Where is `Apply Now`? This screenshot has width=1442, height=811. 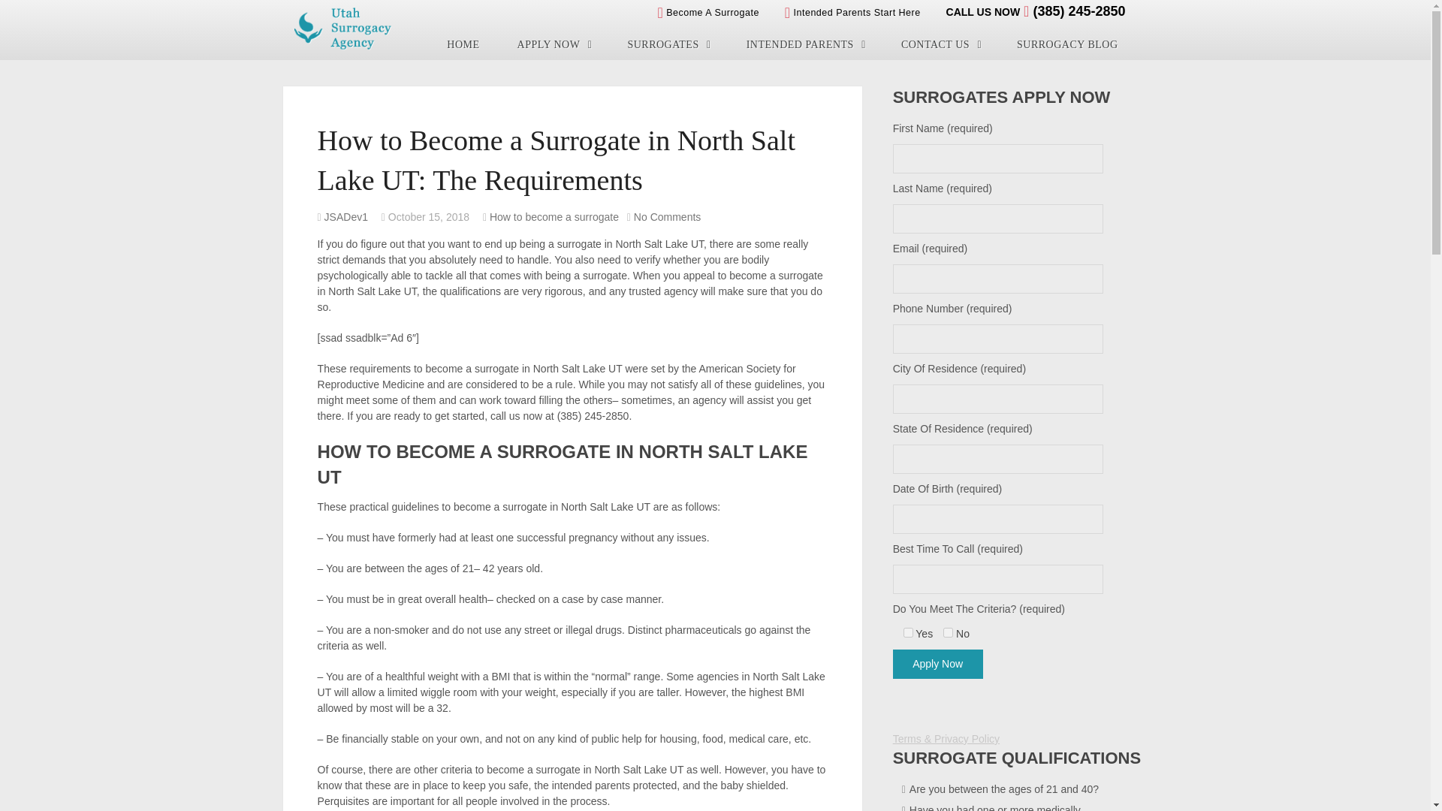 Apply Now is located at coordinates (937, 664).